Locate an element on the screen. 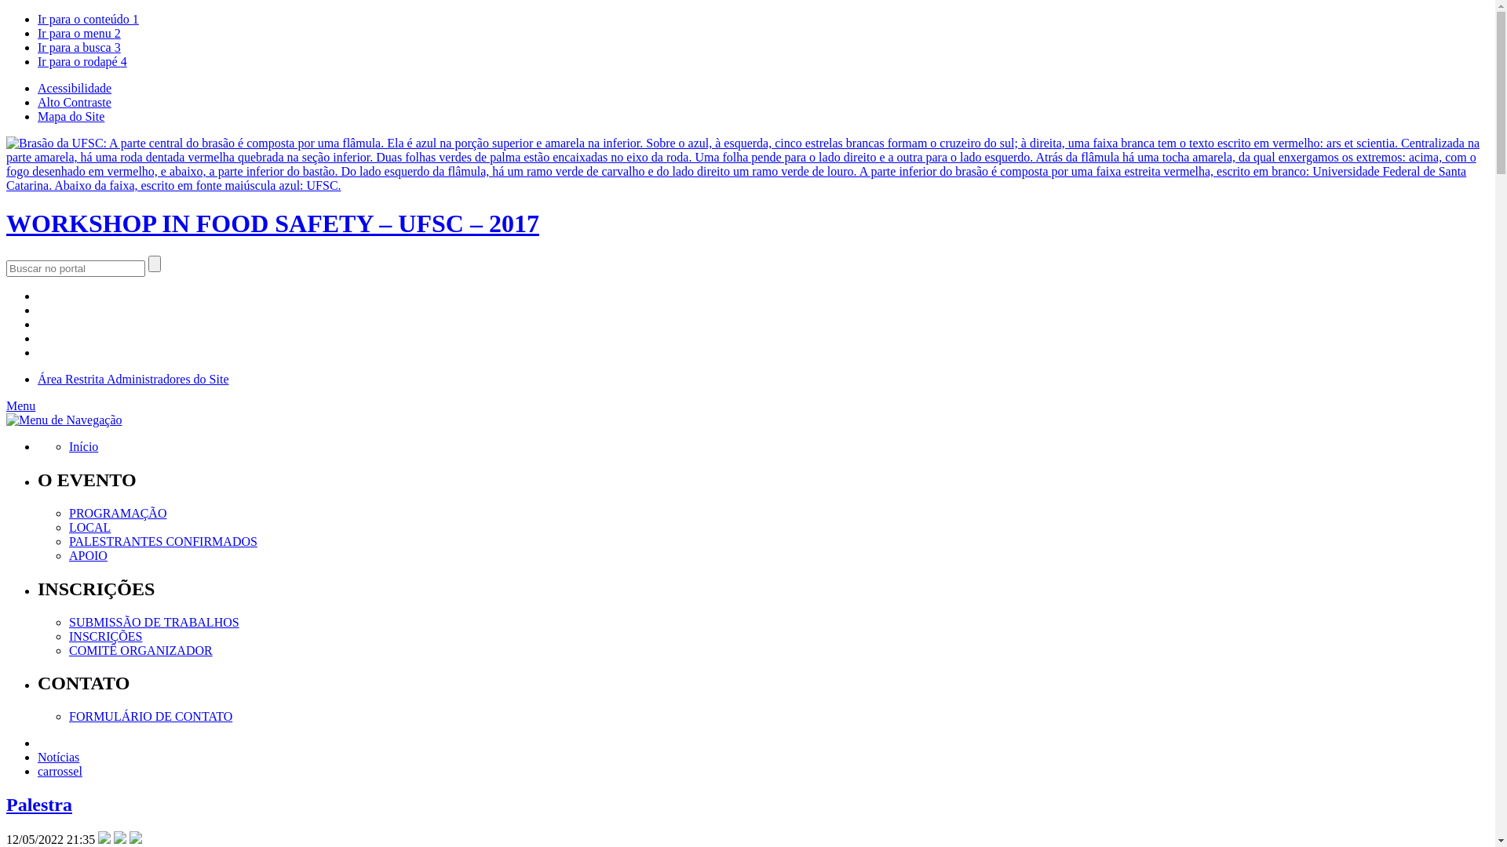 The height and width of the screenshot is (847, 1507). Compartilhar no WhatsApp is located at coordinates (136, 839).